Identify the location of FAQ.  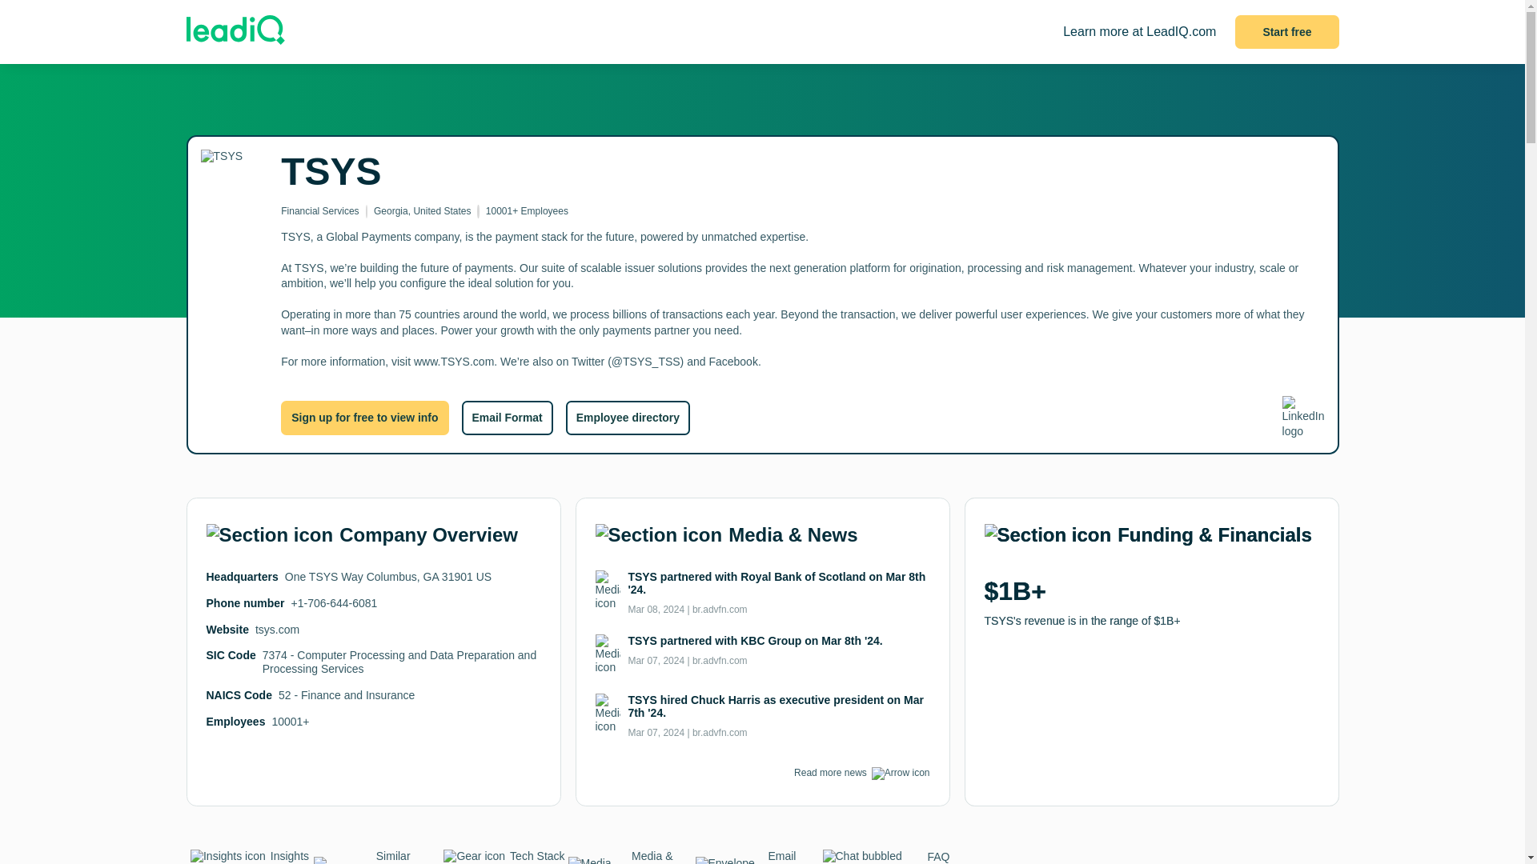
(885, 856).